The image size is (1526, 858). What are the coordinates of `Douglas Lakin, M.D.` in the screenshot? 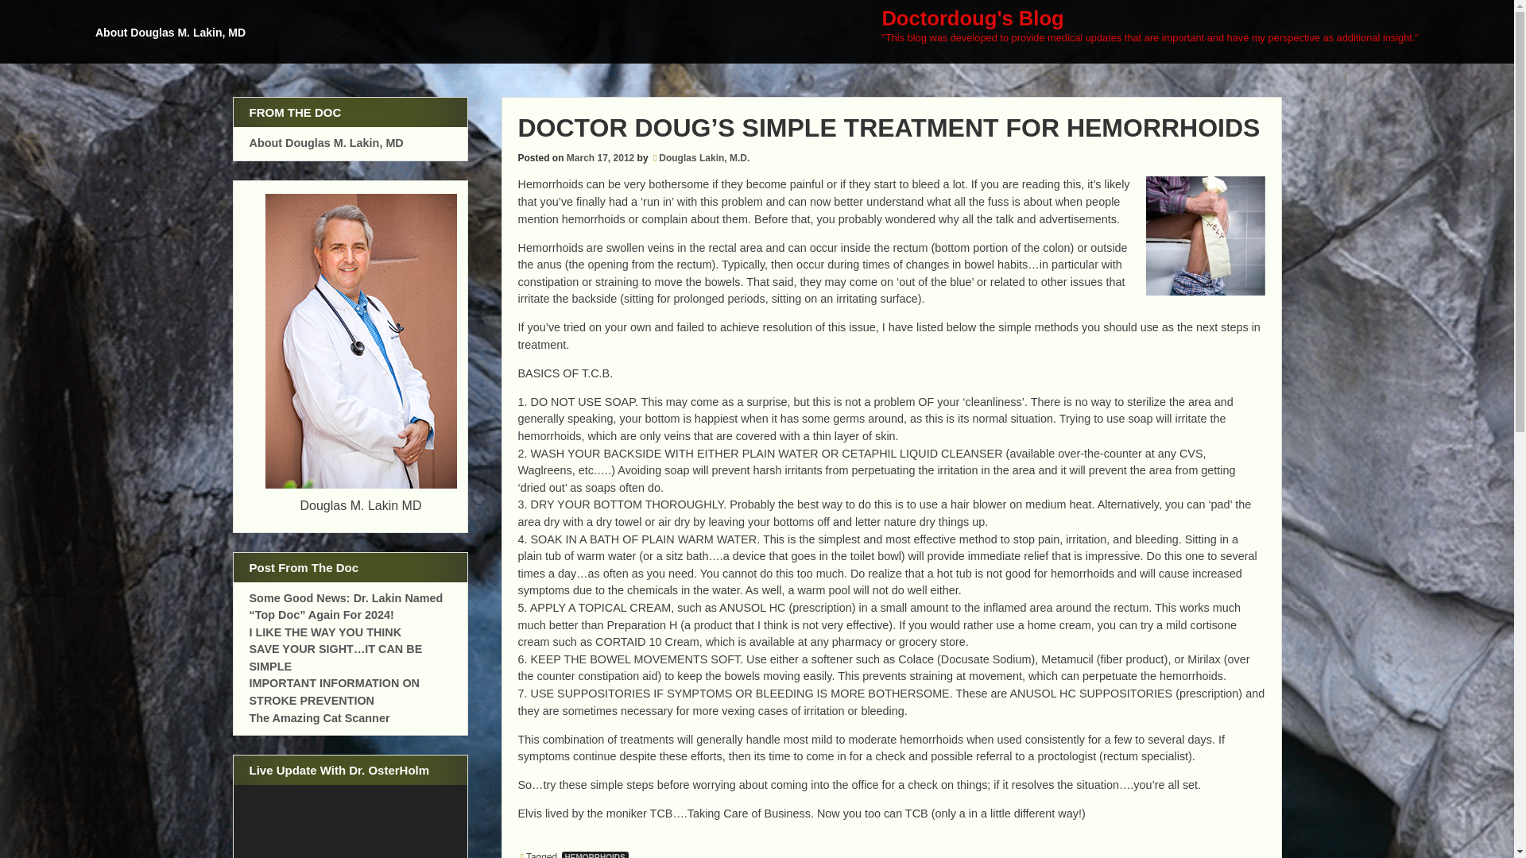 It's located at (704, 158).